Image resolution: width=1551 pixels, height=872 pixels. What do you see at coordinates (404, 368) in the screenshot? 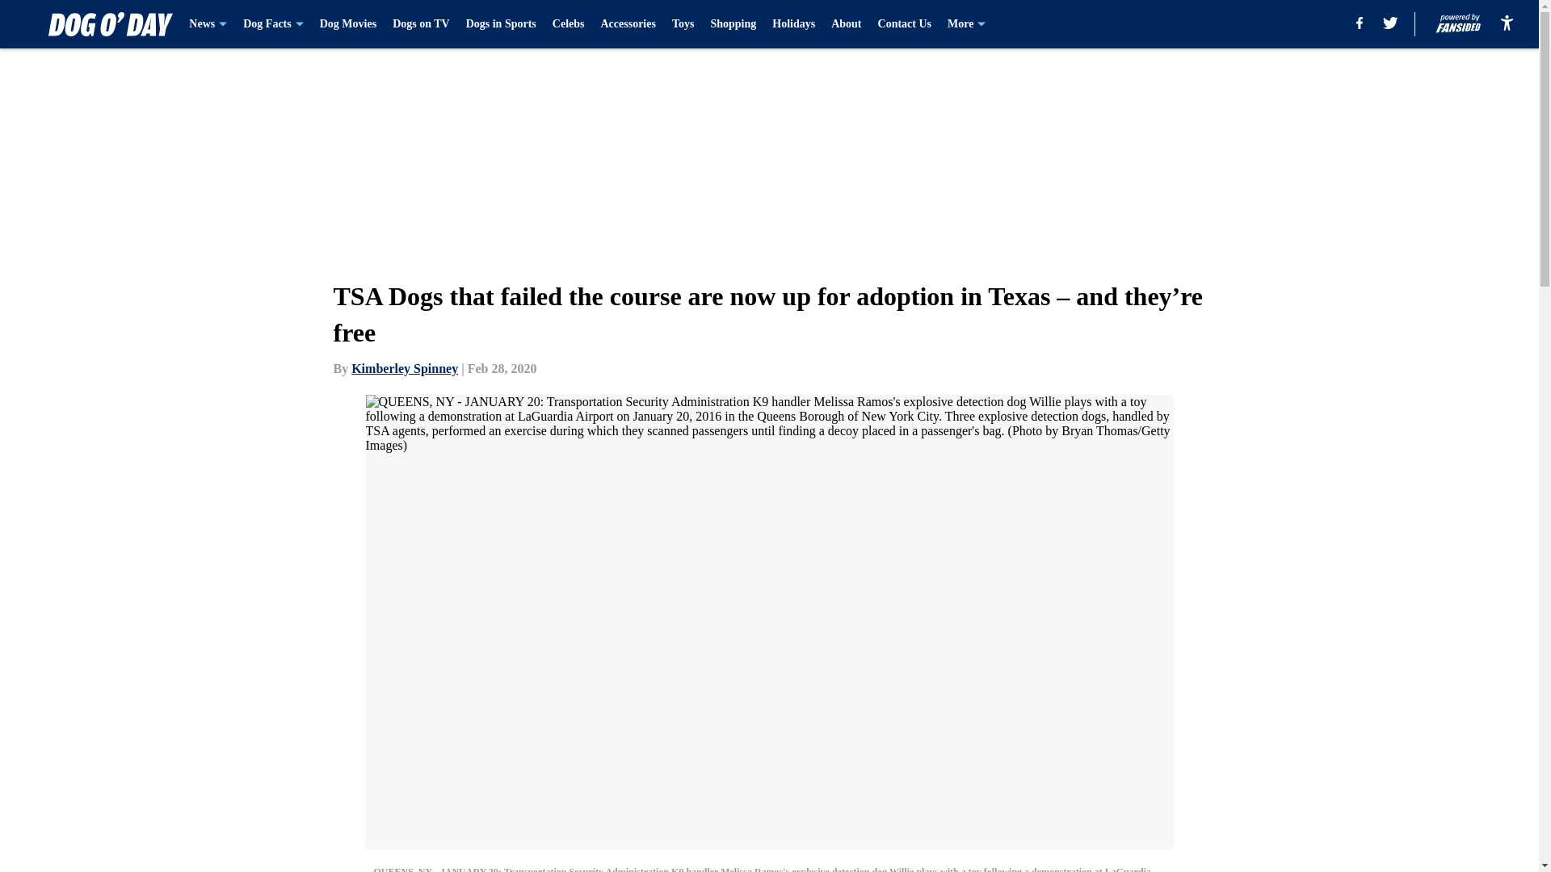
I see `Kimberley Spinney` at bounding box center [404, 368].